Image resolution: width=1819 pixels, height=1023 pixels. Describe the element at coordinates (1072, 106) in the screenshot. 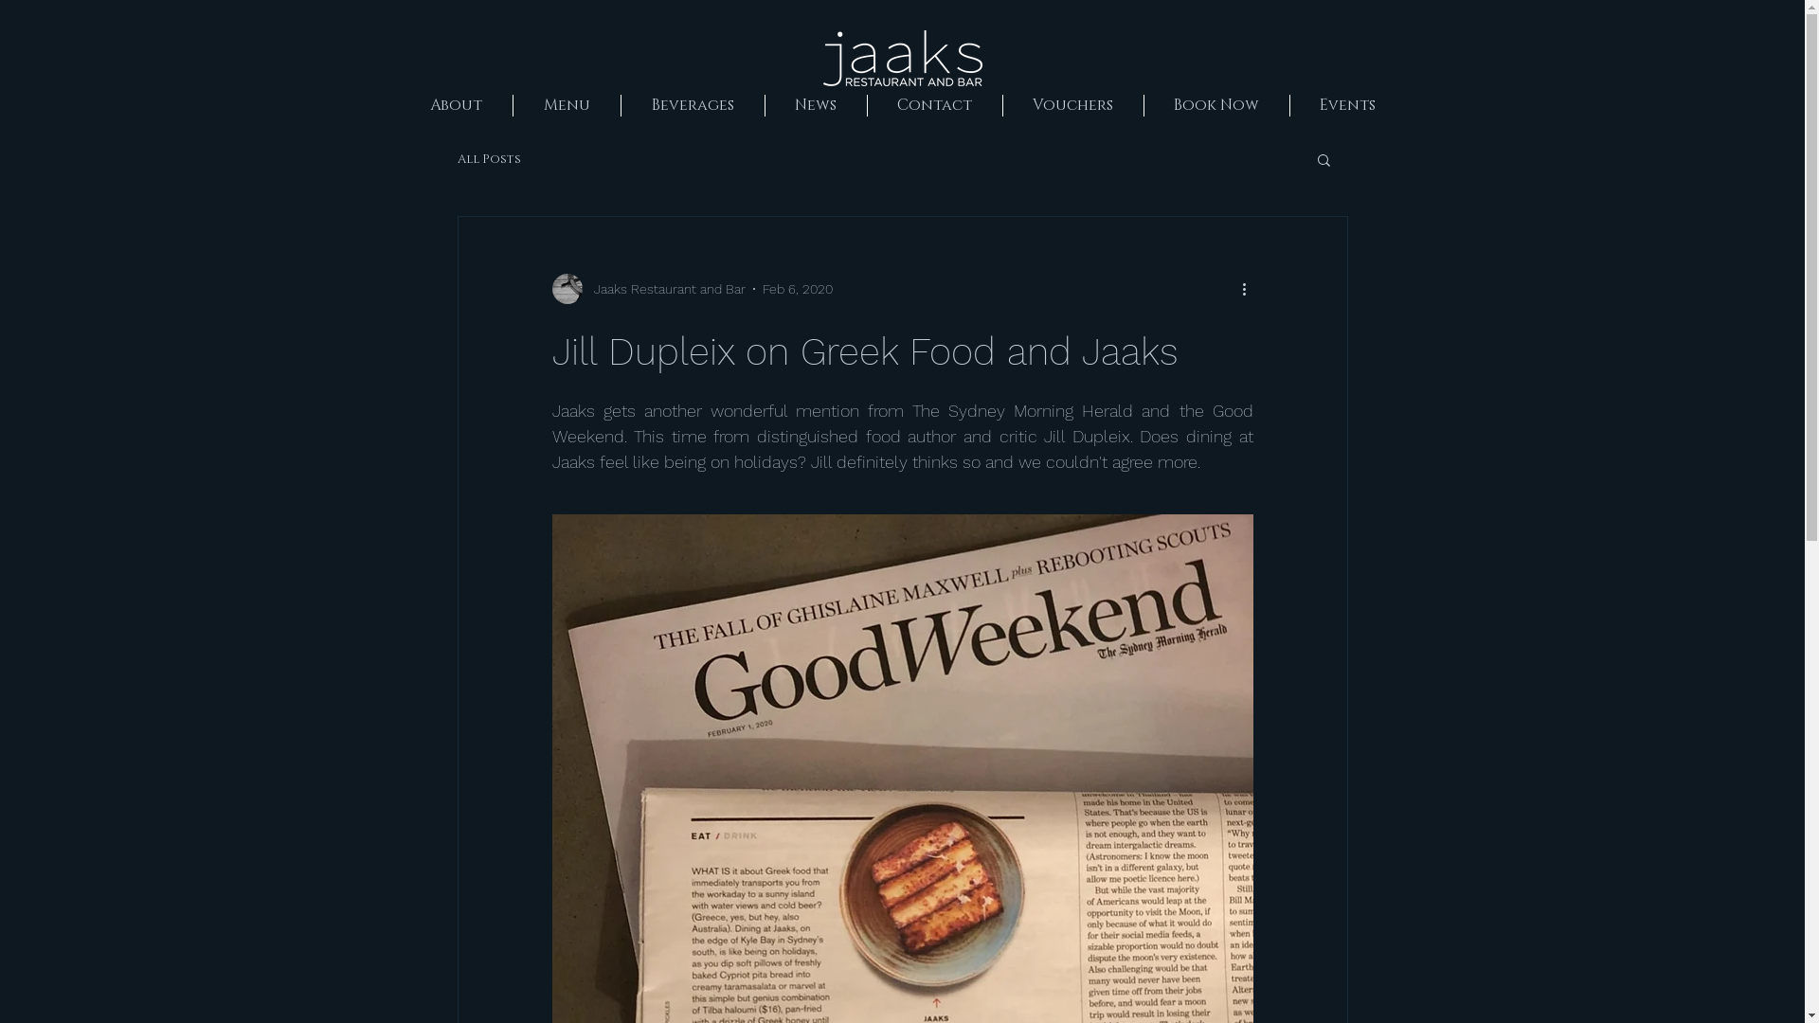

I see `Vouchers` at that location.